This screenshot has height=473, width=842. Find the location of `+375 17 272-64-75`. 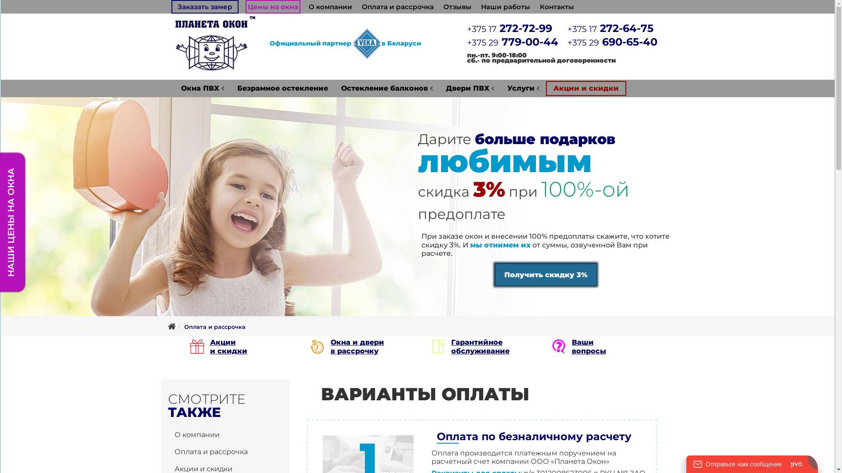

+375 17 272-64-75 is located at coordinates (610, 28).